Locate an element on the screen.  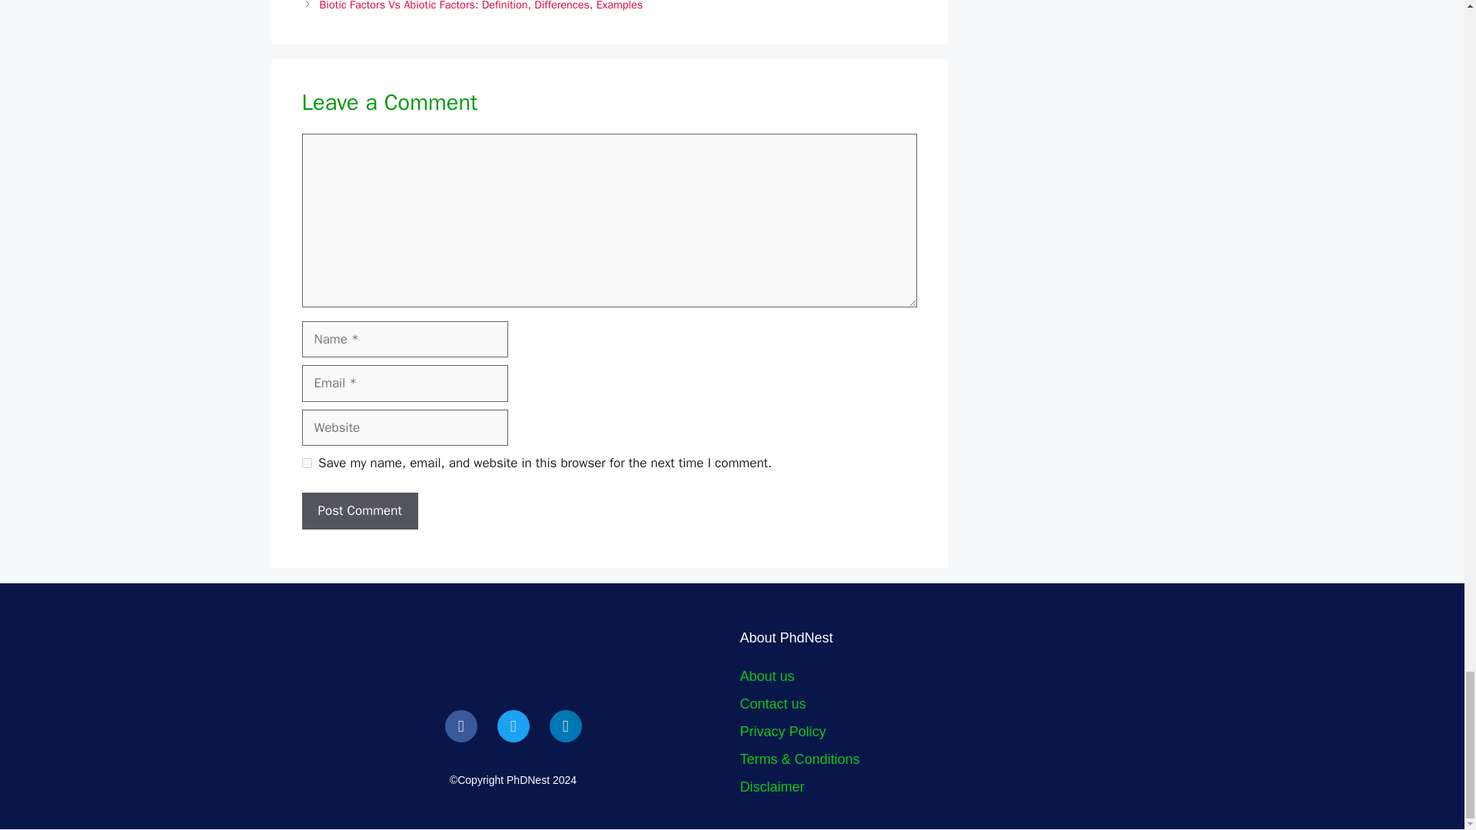
Post Comment is located at coordinates (359, 511).